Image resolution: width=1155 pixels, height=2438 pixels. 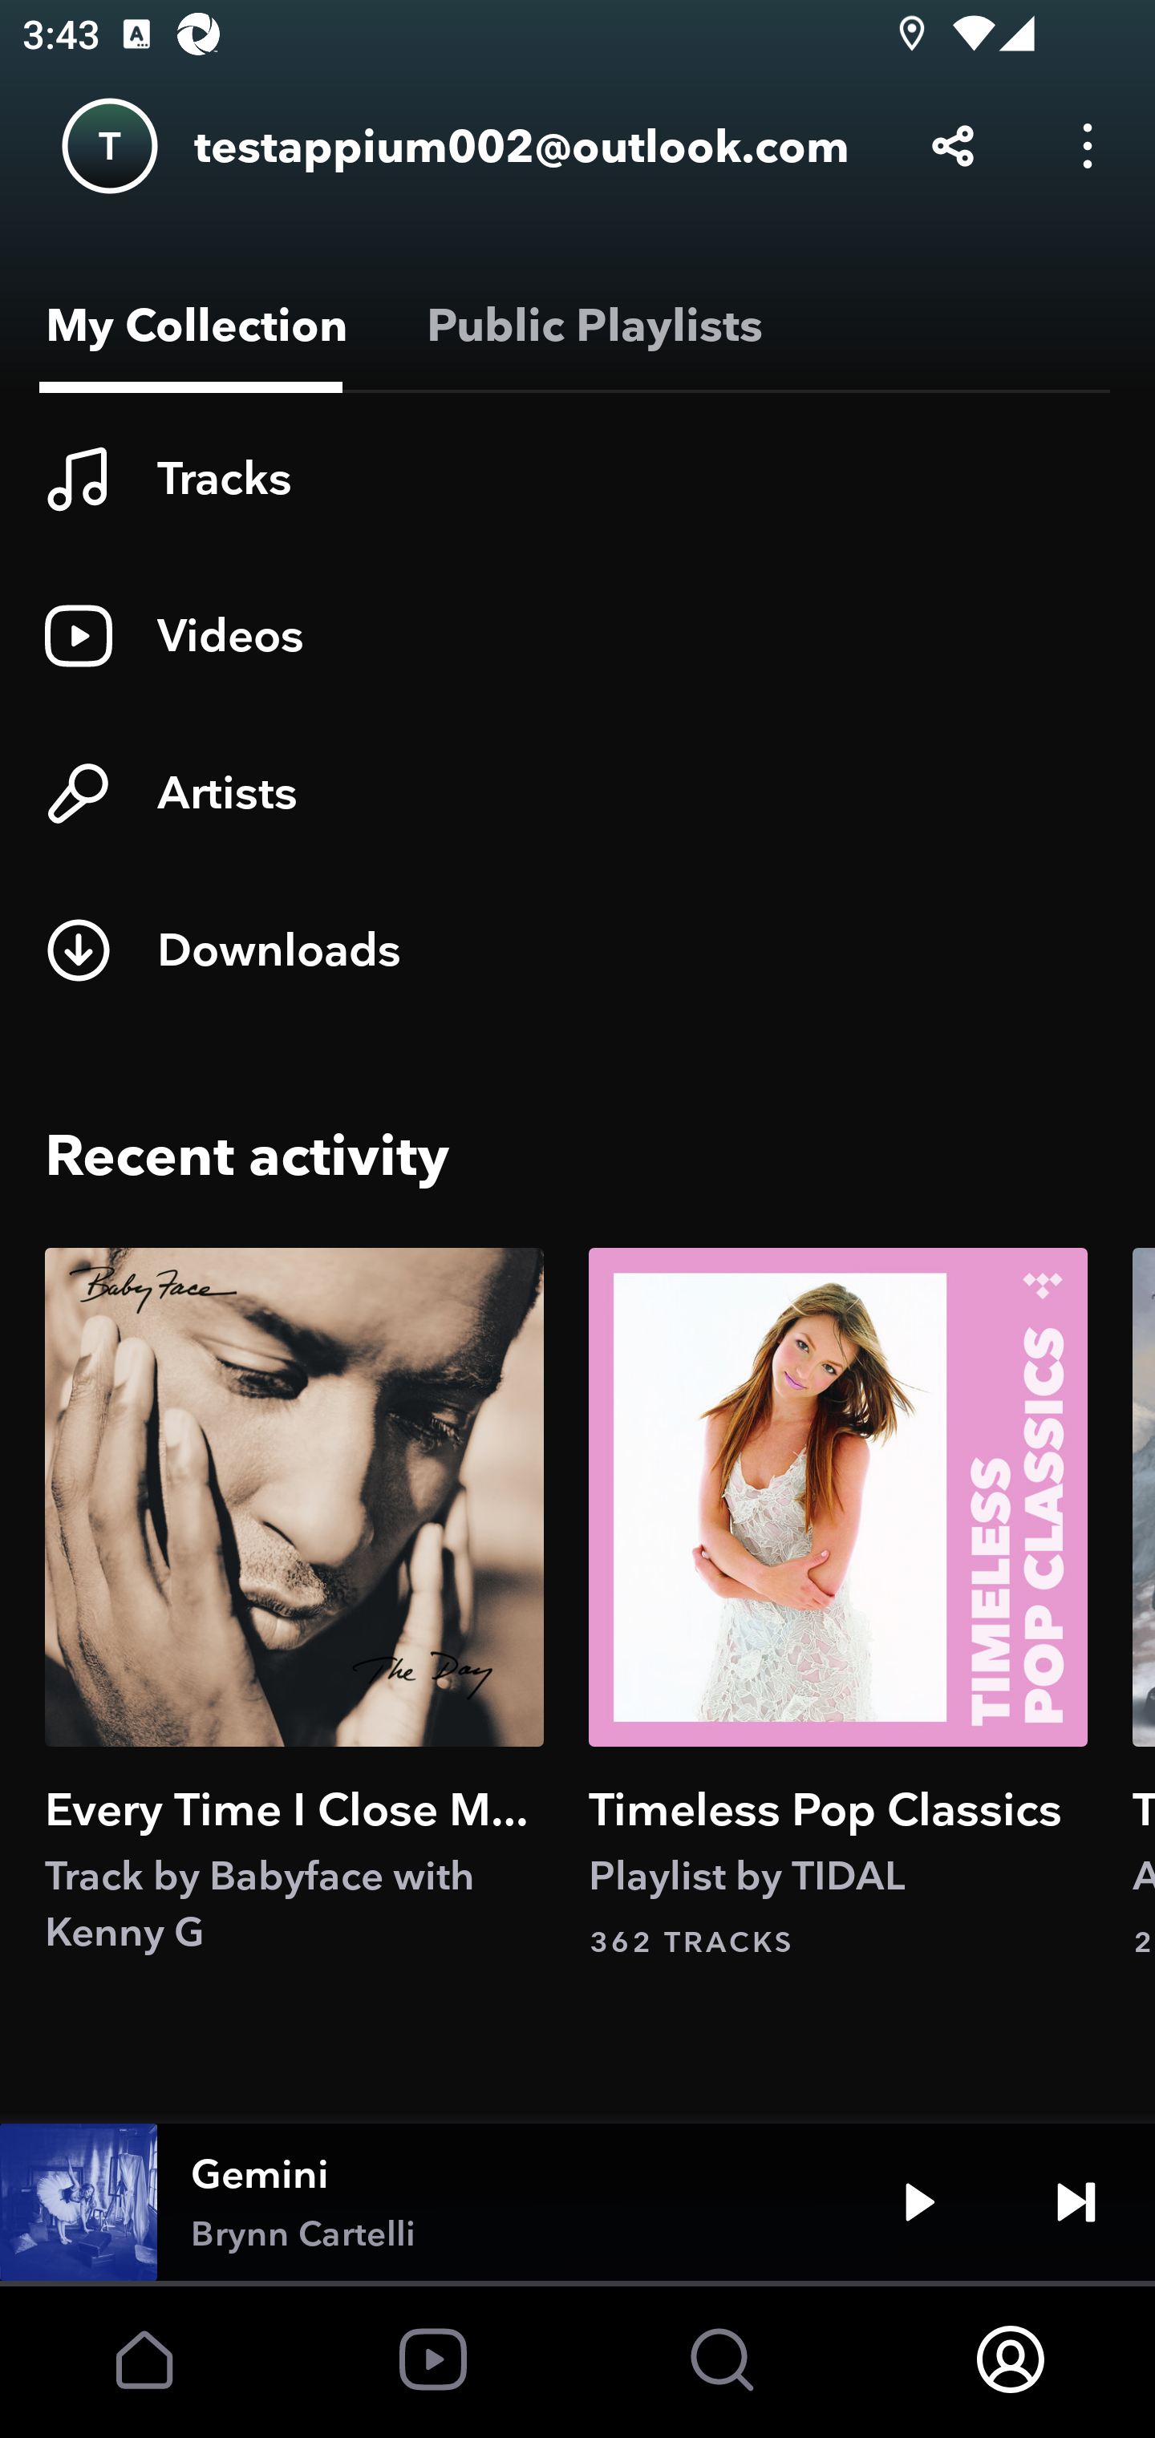 What do you see at coordinates (919, 2202) in the screenshot?
I see `Play` at bounding box center [919, 2202].